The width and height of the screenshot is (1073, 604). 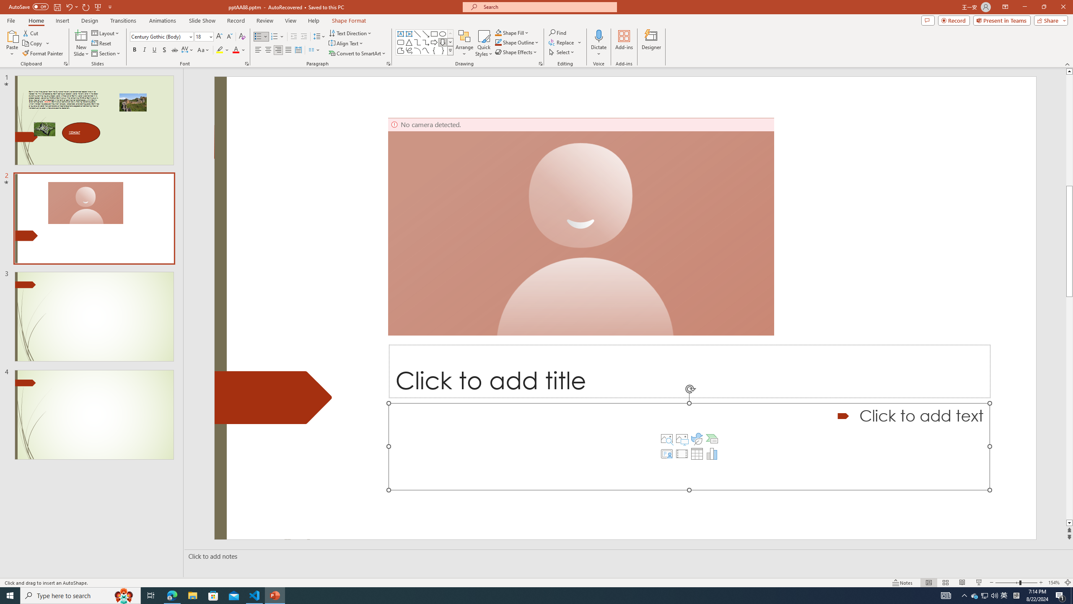 What do you see at coordinates (273, 398) in the screenshot?
I see `Decorative Locked` at bounding box center [273, 398].